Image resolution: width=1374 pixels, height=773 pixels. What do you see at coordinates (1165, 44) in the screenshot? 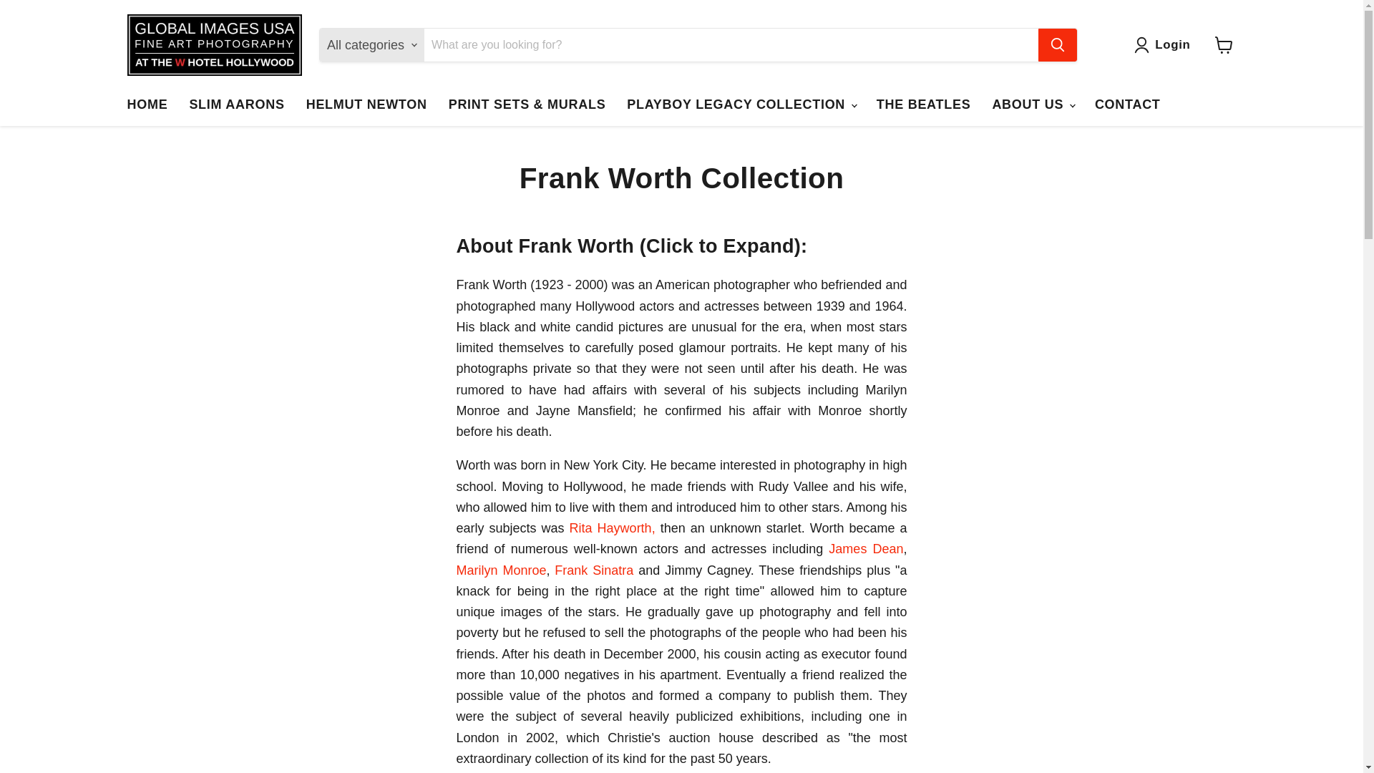
I see `Login` at bounding box center [1165, 44].